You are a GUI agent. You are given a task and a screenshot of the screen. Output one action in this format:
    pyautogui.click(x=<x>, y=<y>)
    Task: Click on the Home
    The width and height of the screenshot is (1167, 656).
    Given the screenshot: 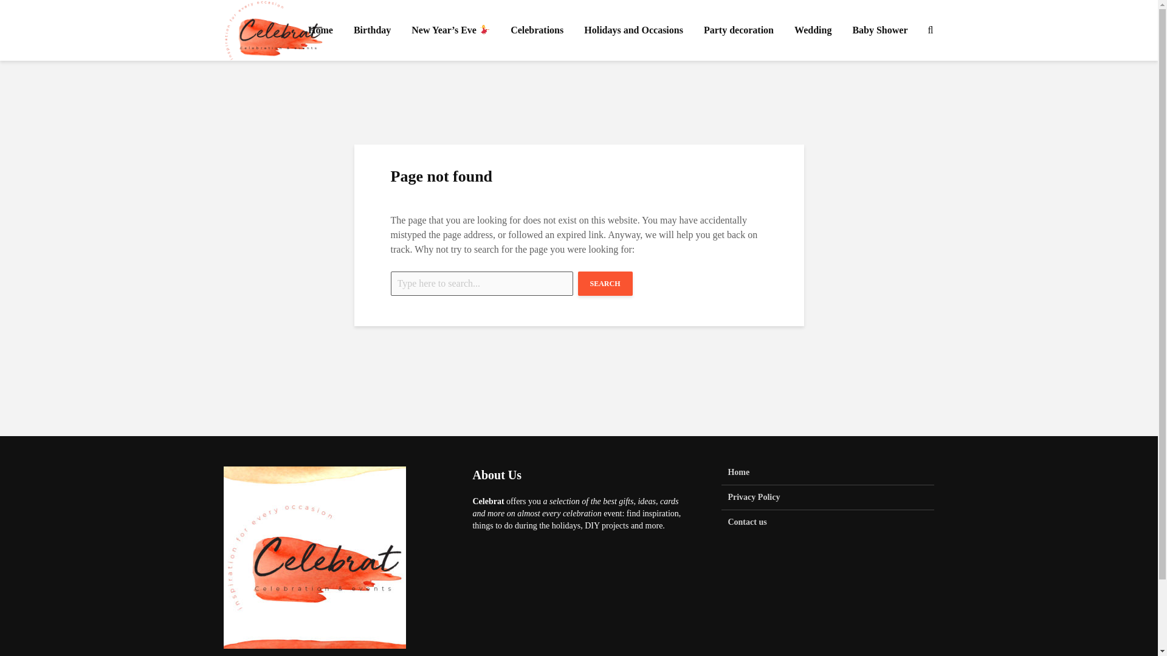 What is the action you would take?
    pyautogui.click(x=320, y=30)
    